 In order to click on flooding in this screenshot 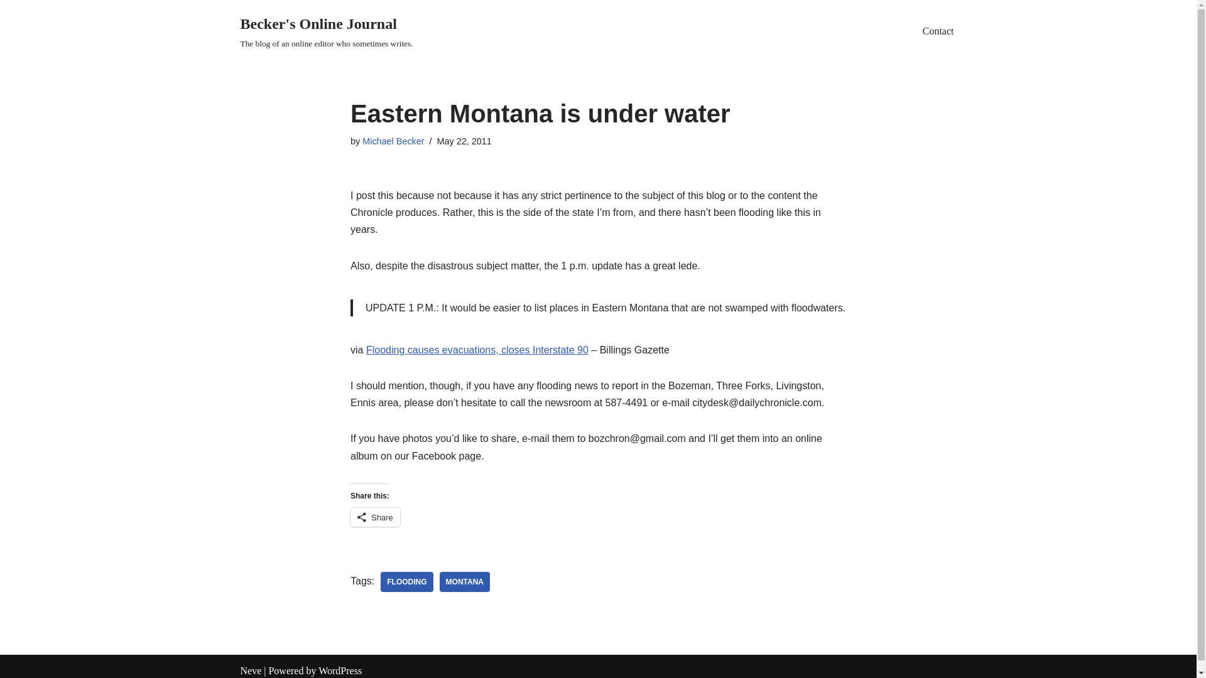, I will do `click(407, 581)`.